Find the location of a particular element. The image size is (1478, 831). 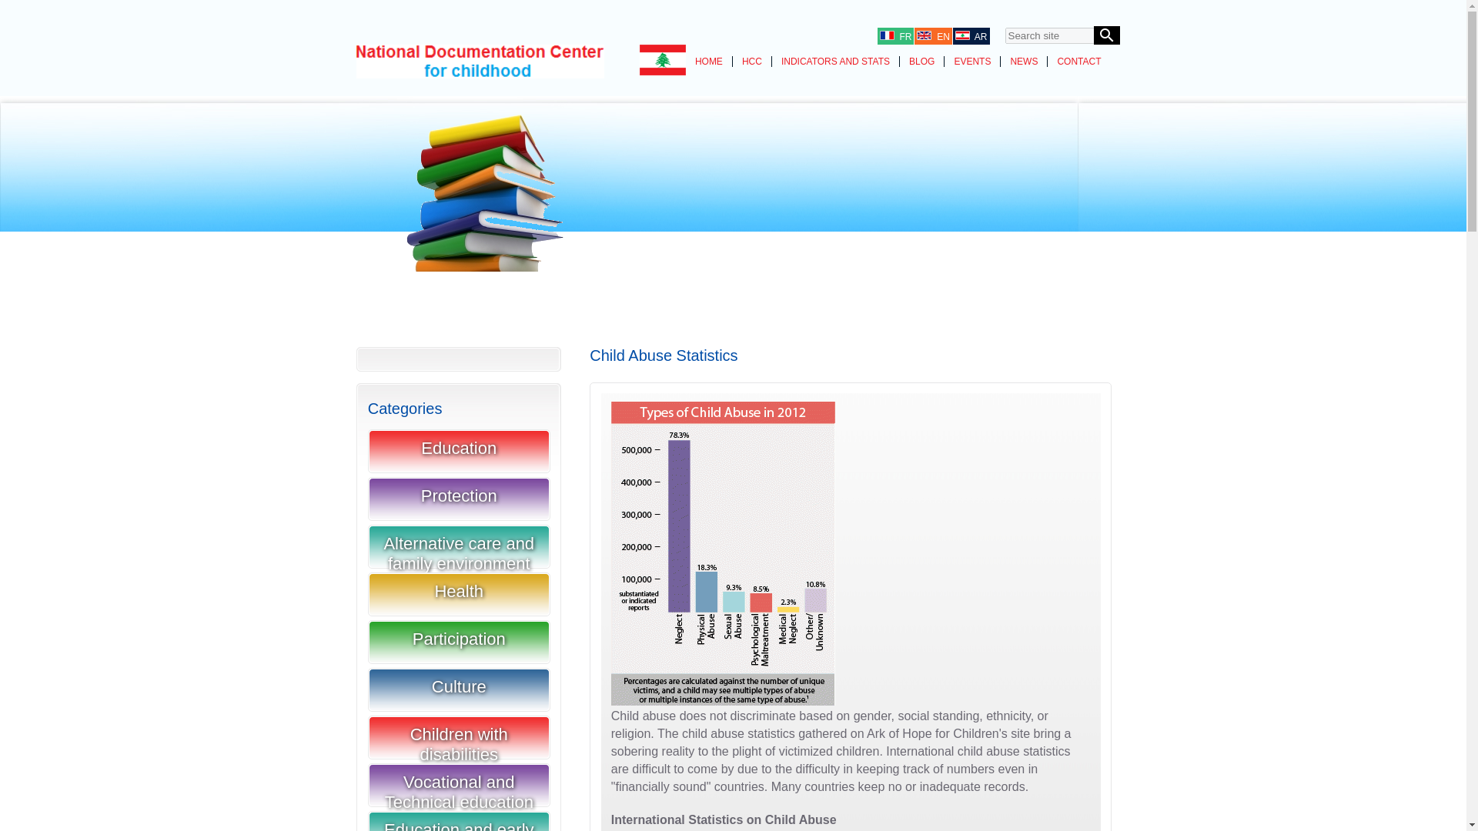

HCC is located at coordinates (752, 62).